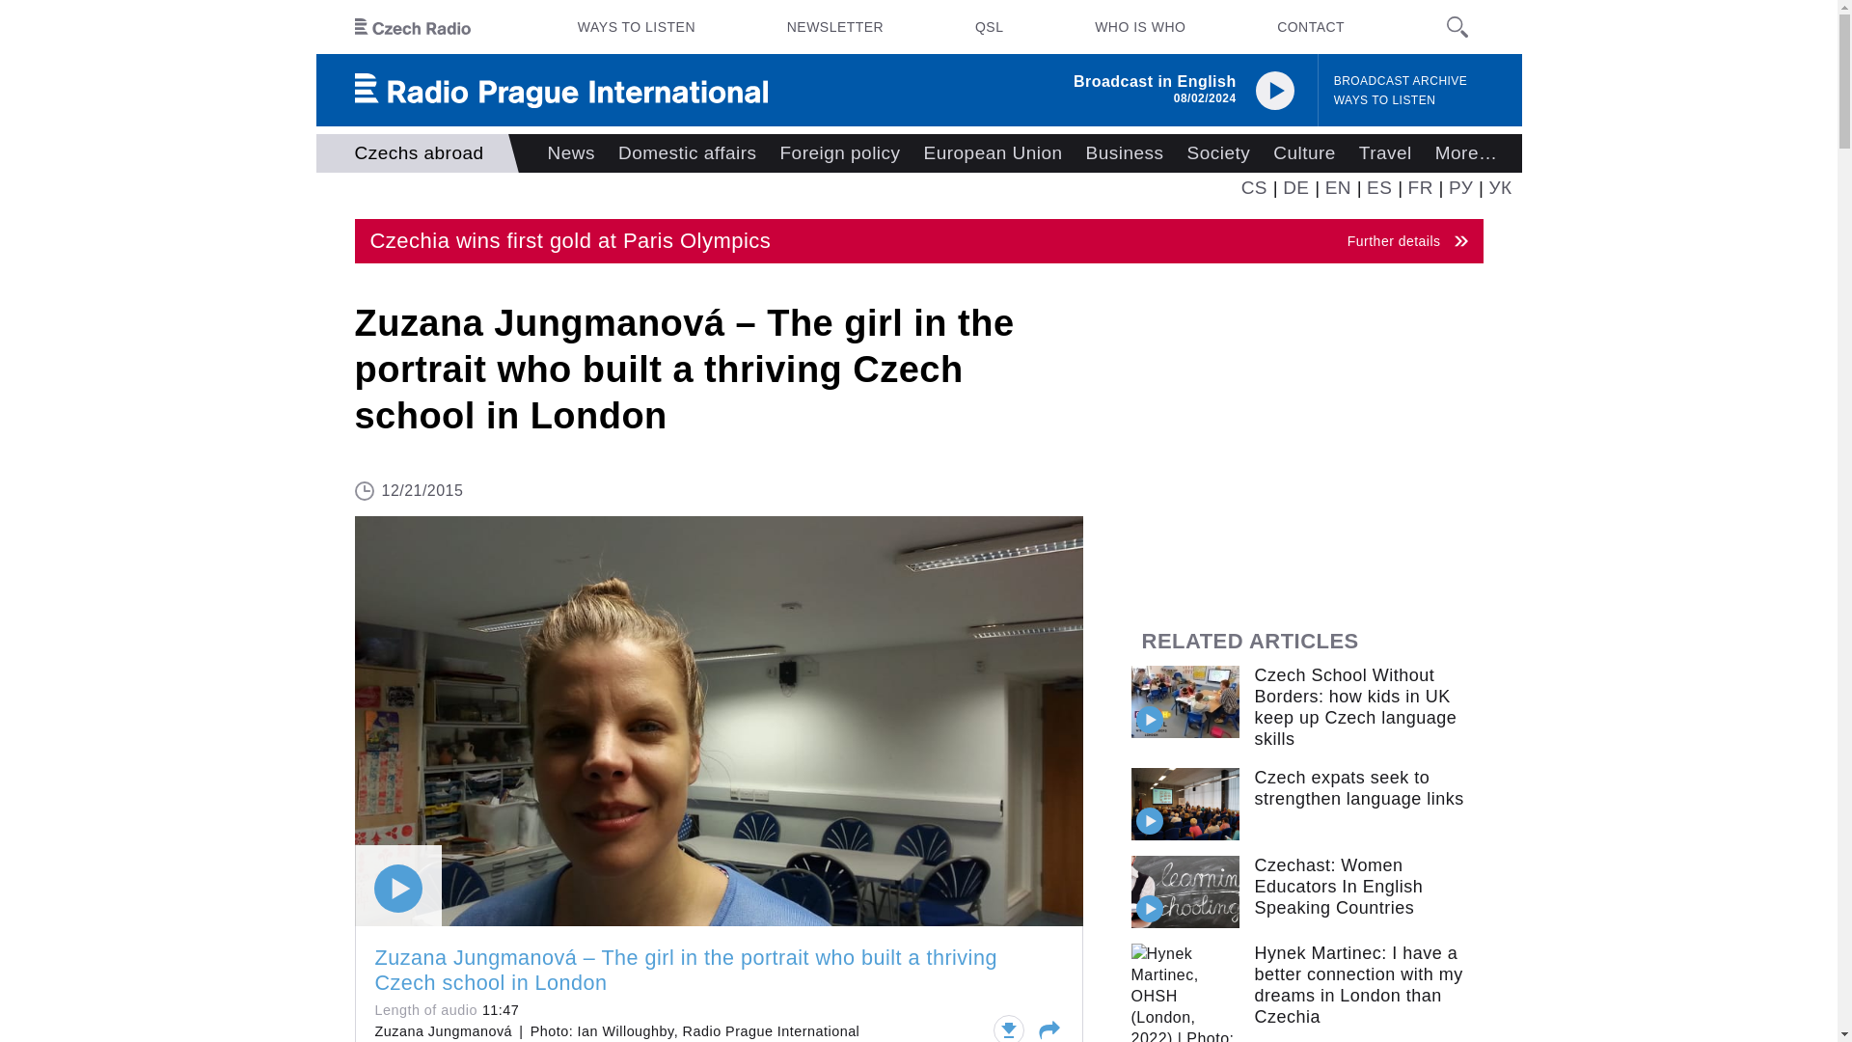 The height and width of the screenshot is (1042, 1852). What do you see at coordinates (835, 27) in the screenshot?
I see `NEWSLETTER` at bounding box center [835, 27].